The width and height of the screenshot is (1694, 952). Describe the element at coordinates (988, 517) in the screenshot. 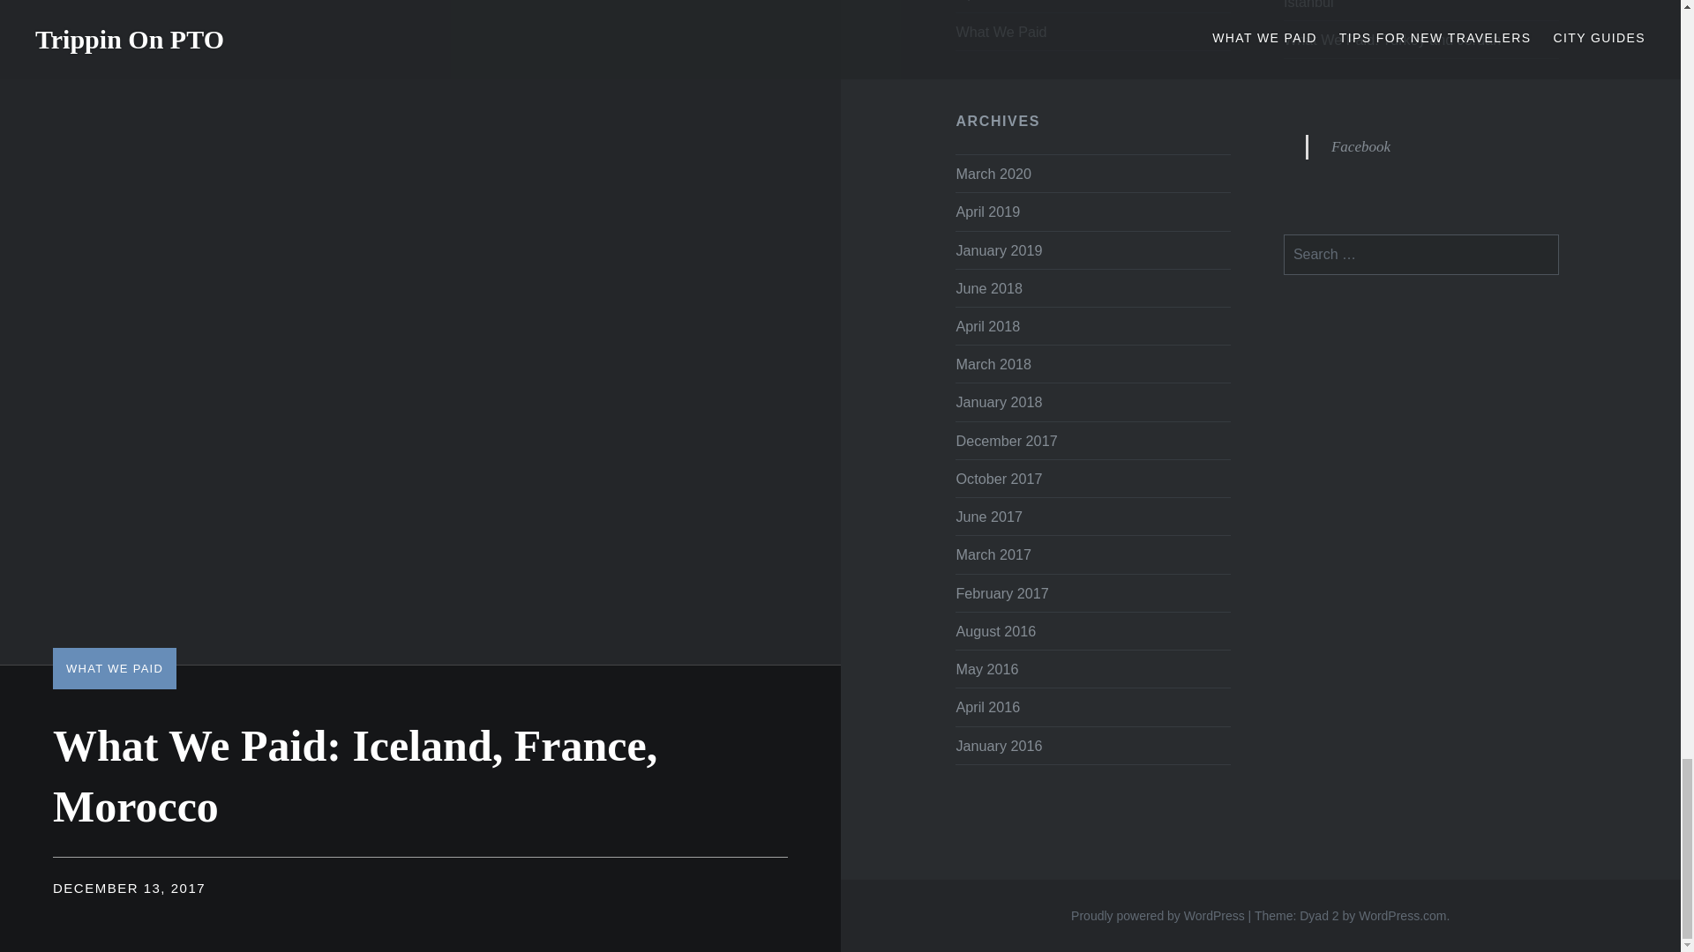

I see `June 2017` at that location.